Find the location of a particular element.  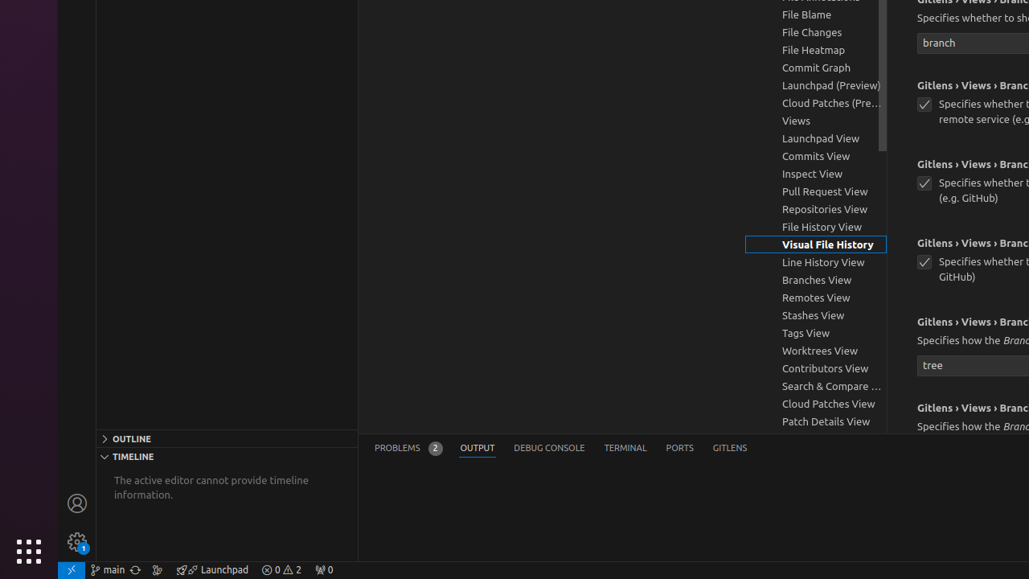

Patch Details View, group is located at coordinates (816, 421).